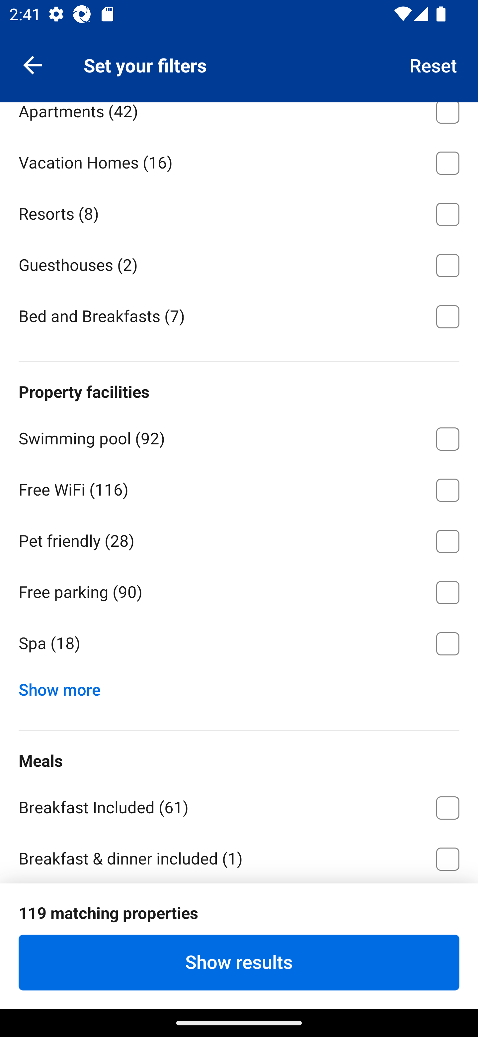 This screenshot has height=1037, width=478. I want to click on Spa ⁦(18), so click(239, 644).